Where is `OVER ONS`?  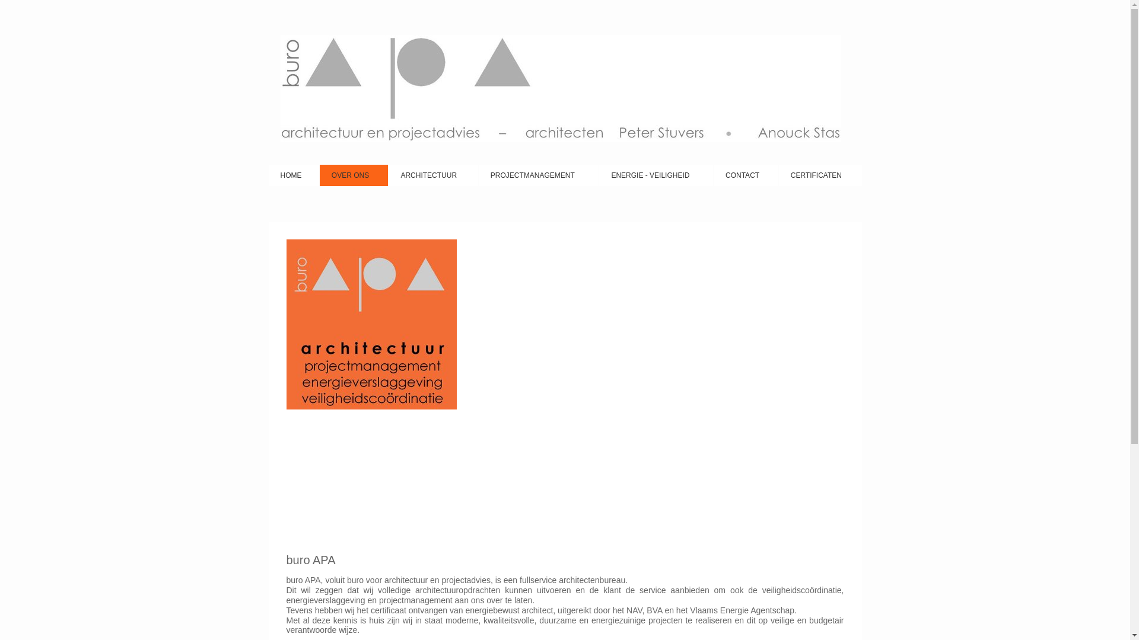
OVER ONS is located at coordinates (354, 175).